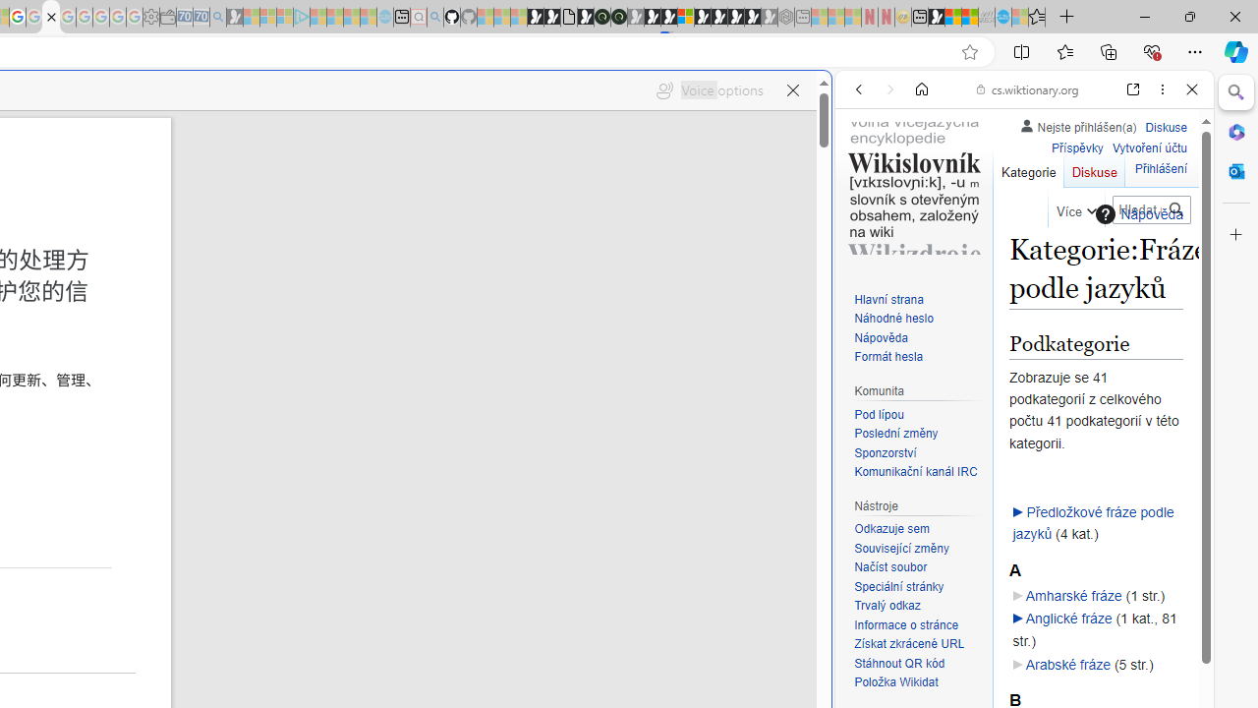 The height and width of the screenshot is (708, 1258). I want to click on Bing Real Estate - Home sales and rental listings - Sleeping, so click(218, 18).